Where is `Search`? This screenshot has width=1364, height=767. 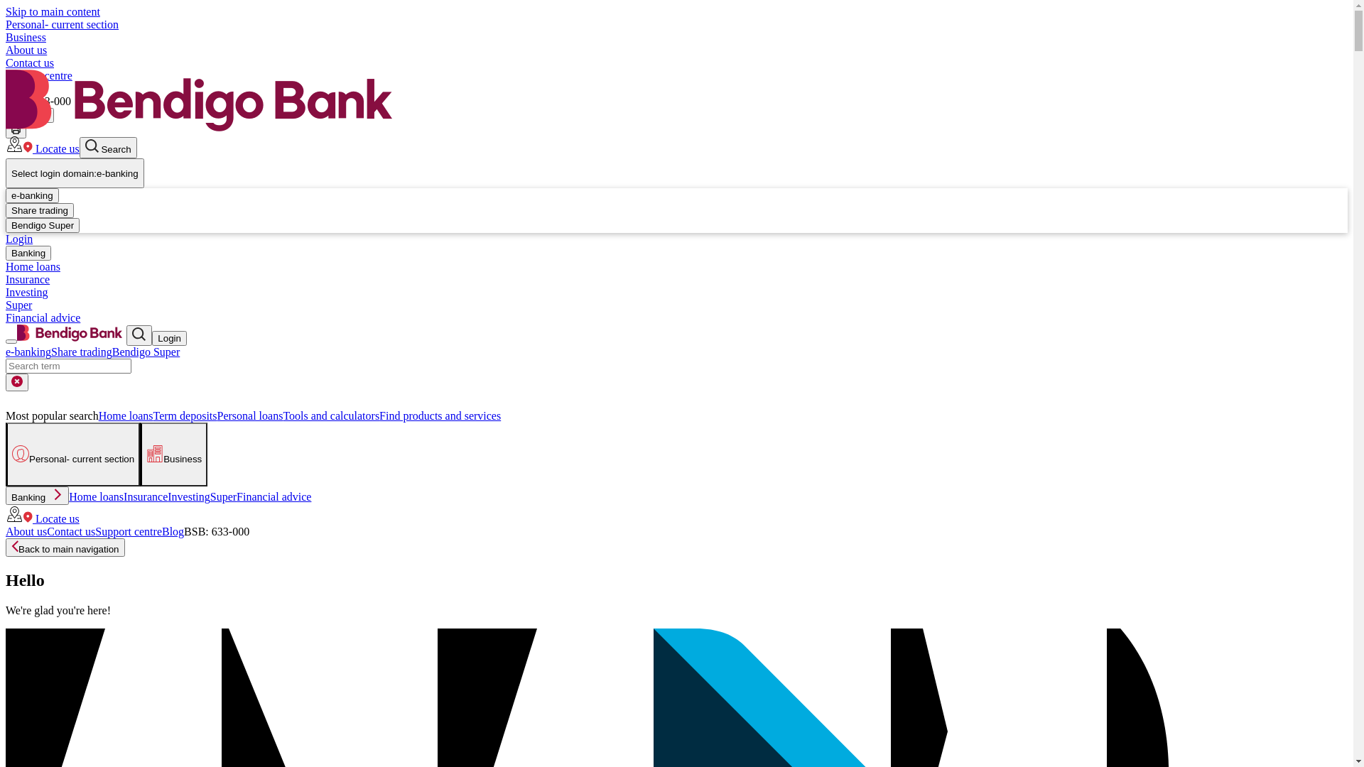 Search is located at coordinates (108, 148).